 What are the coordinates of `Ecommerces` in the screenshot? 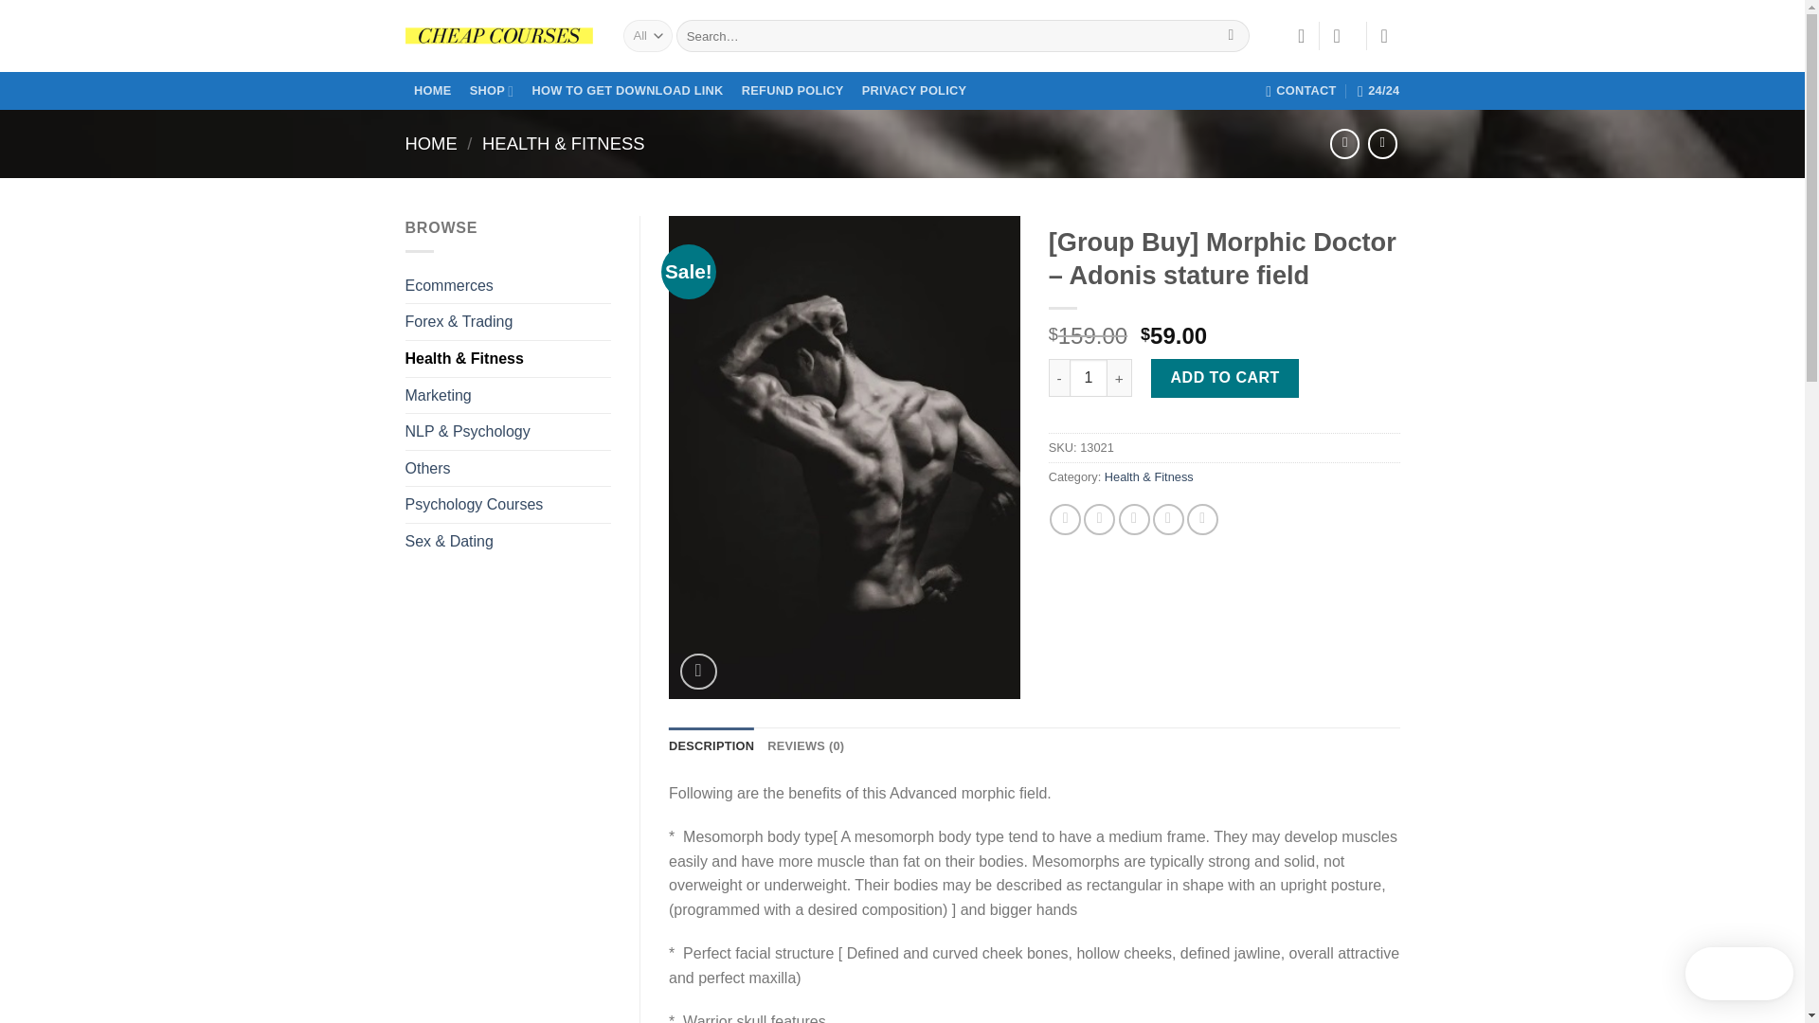 It's located at (508, 285).